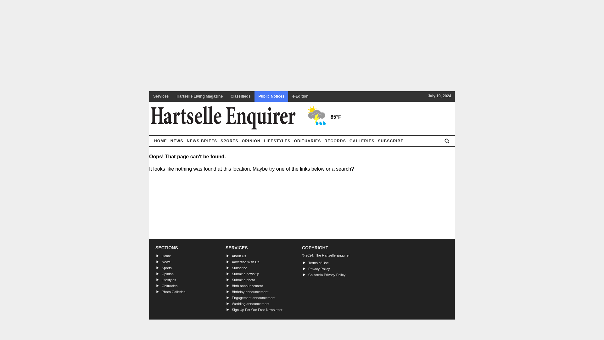 This screenshot has height=340, width=604. What do you see at coordinates (240, 96) in the screenshot?
I see `Classifieds` at bounding box center [240, 96].